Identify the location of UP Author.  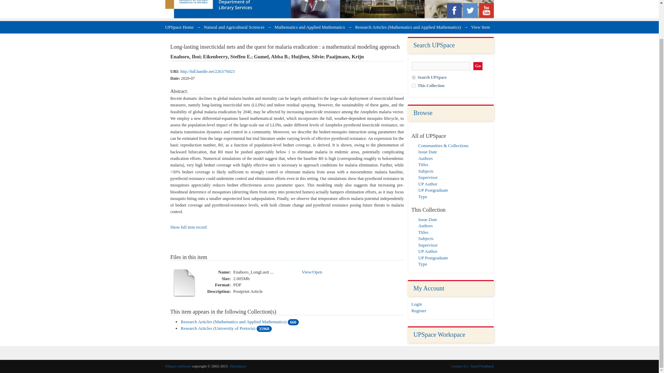
(428, 184).